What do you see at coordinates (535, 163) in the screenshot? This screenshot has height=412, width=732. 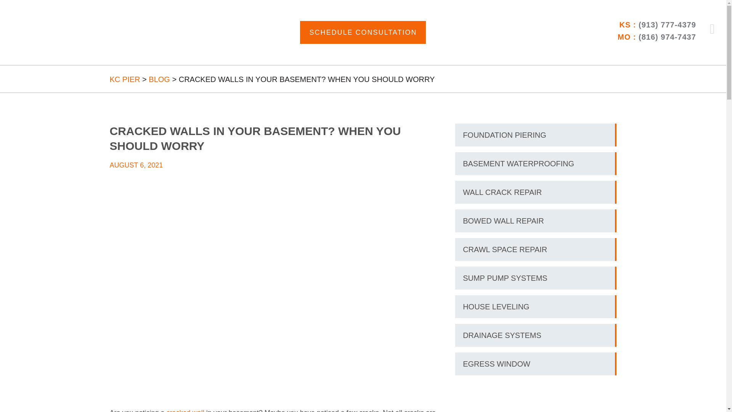 I see `BASEMENT WATERPROOFING` at bounding box center [535, 163].